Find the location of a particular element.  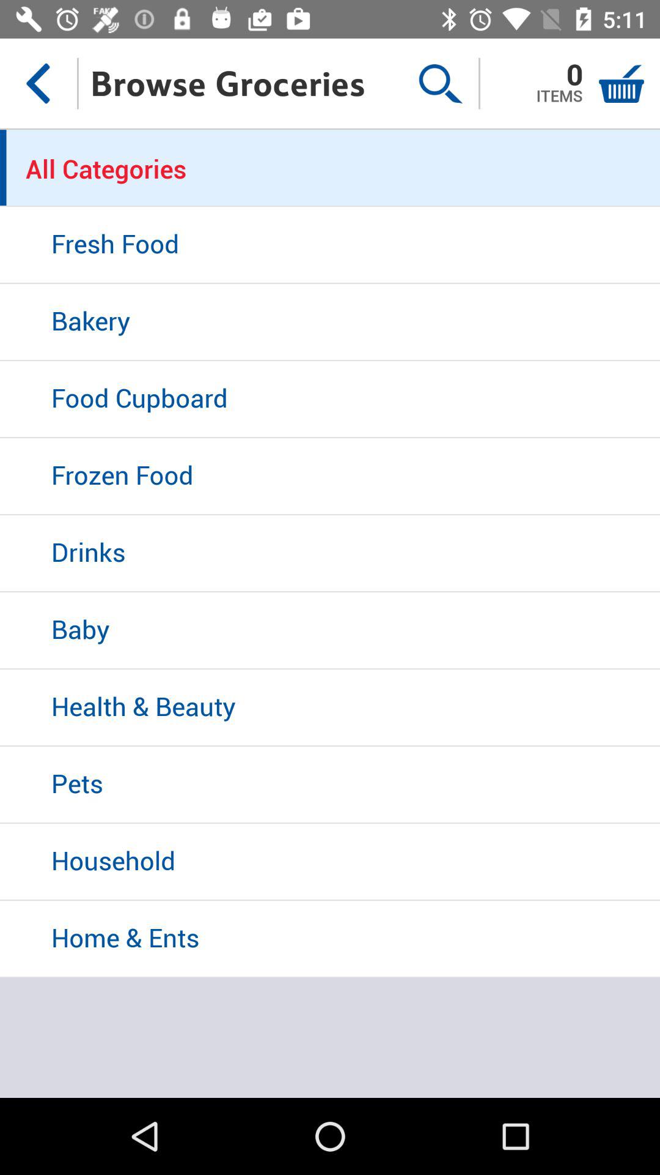

press the item below the drinks is located at coordinates (330, 631).